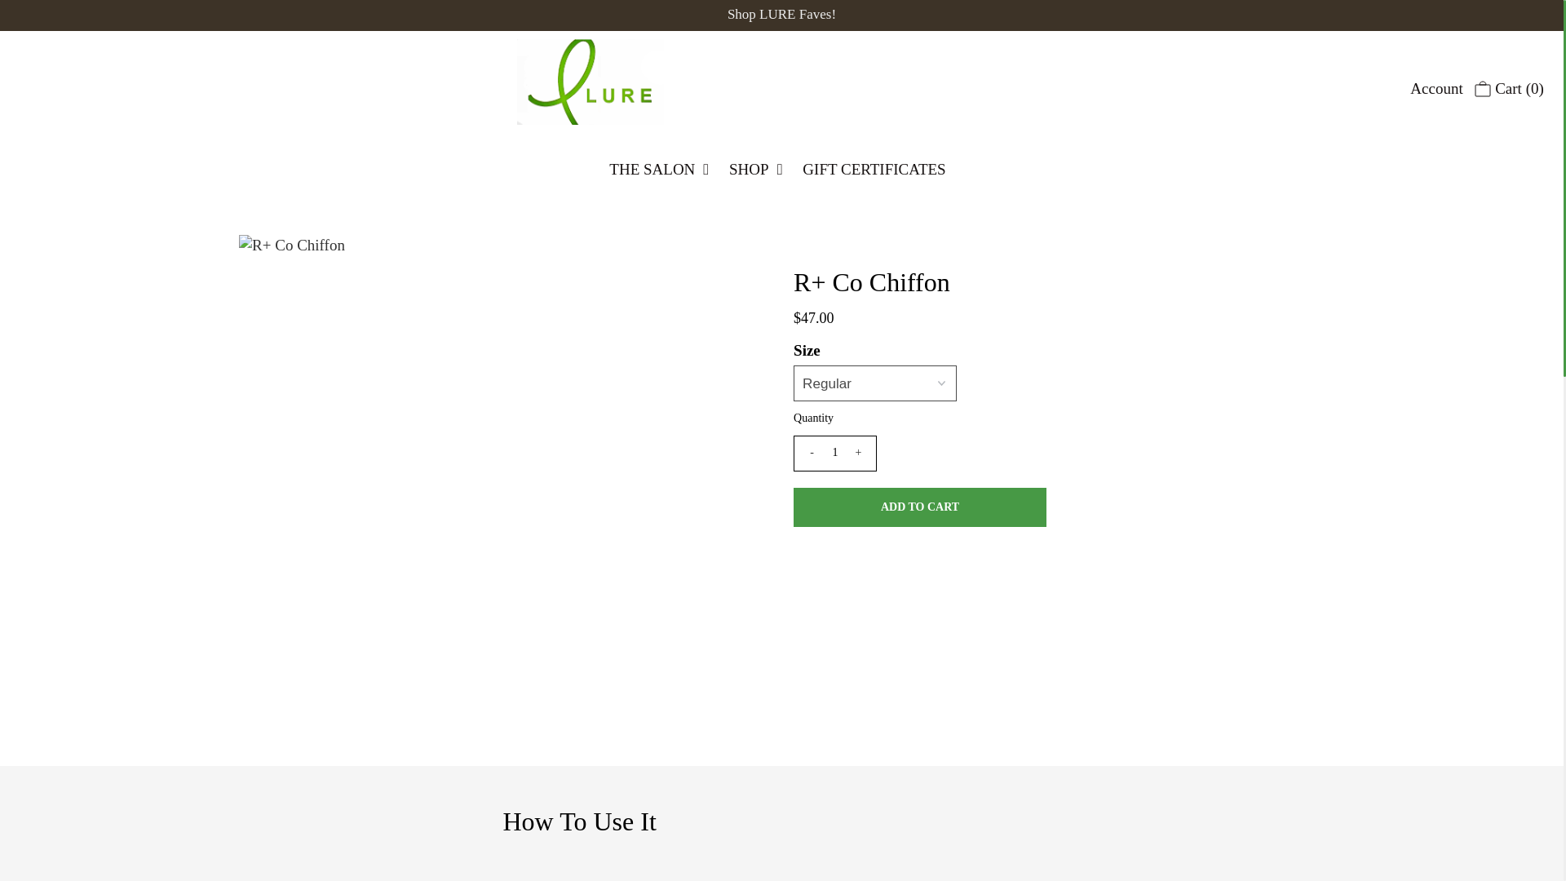 The height and width of the screenshot is (881, 1566). Describe the element at coordinates (662, 170) in the screenshot. I see `THE SALON` at that location.